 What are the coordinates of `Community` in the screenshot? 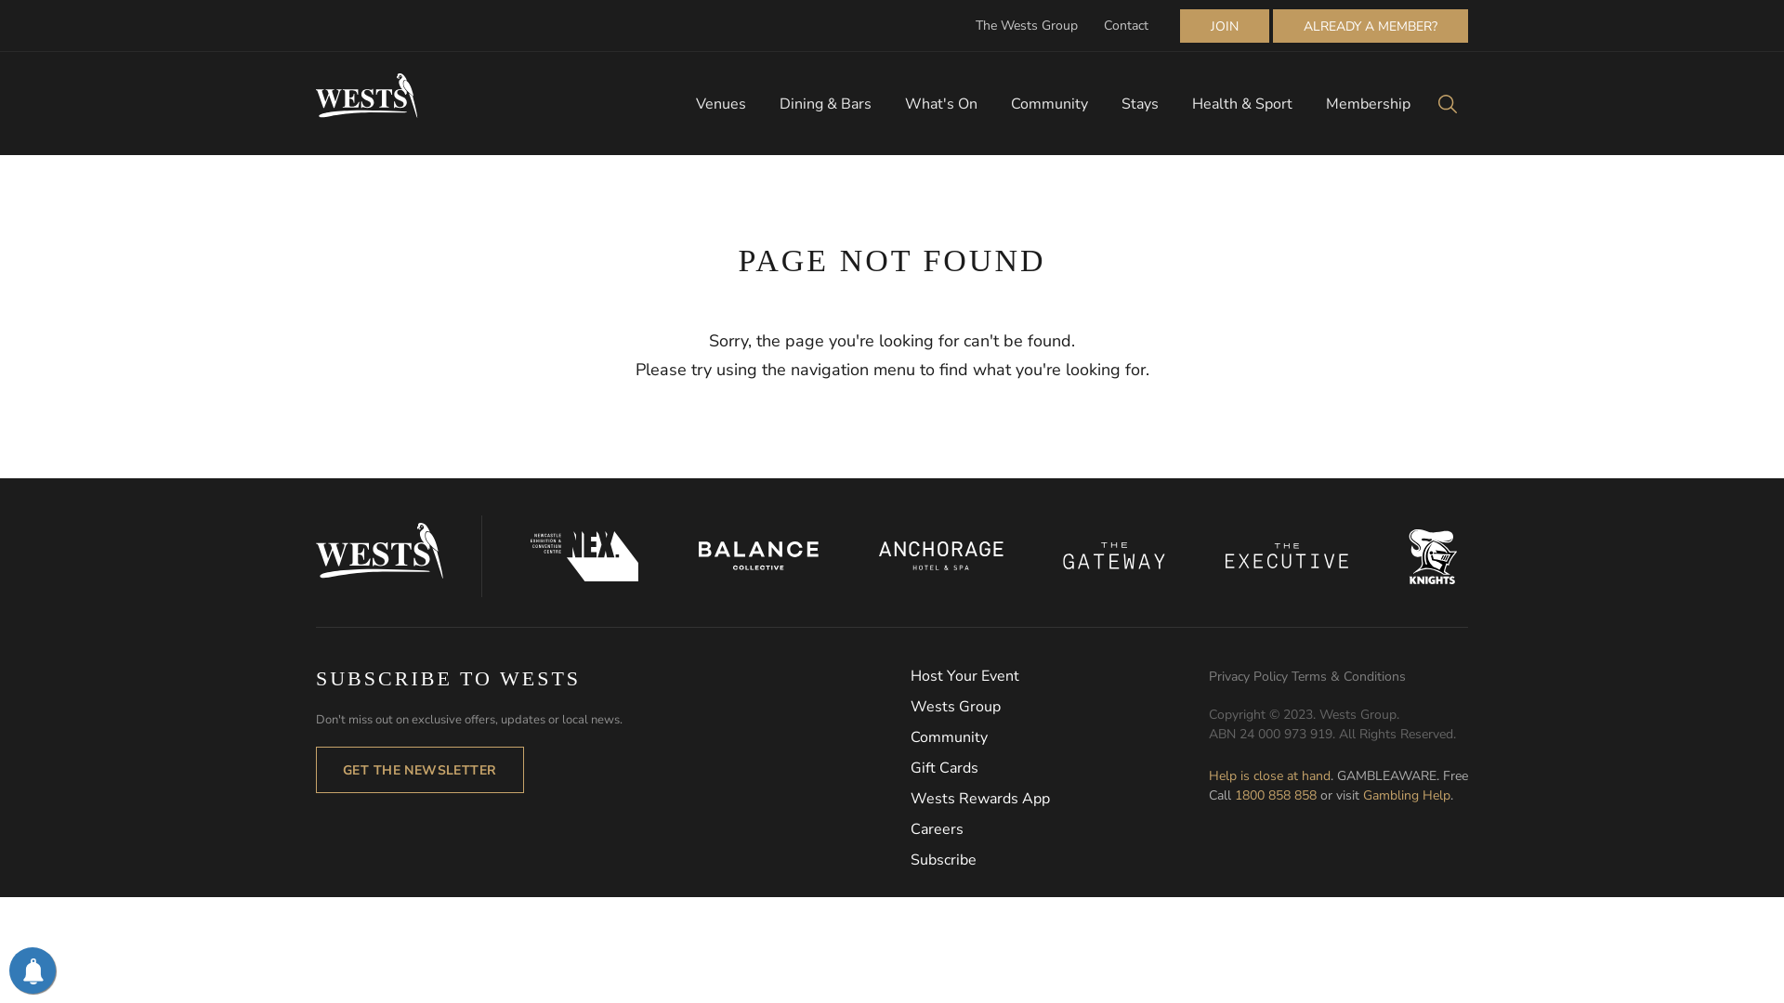 It's located at (1050, 104).